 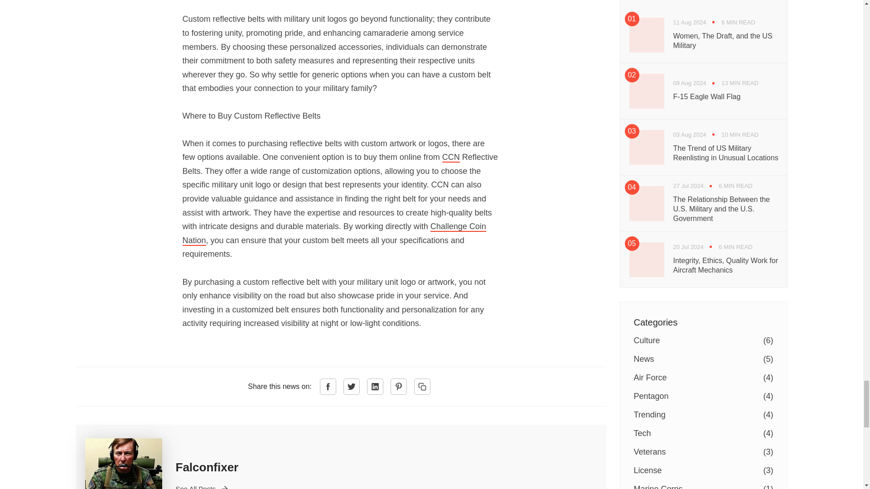 What do you see at coordinates (202, 486) in the screenshot?
I see `See All Posts` at bounding box center [202, 486].